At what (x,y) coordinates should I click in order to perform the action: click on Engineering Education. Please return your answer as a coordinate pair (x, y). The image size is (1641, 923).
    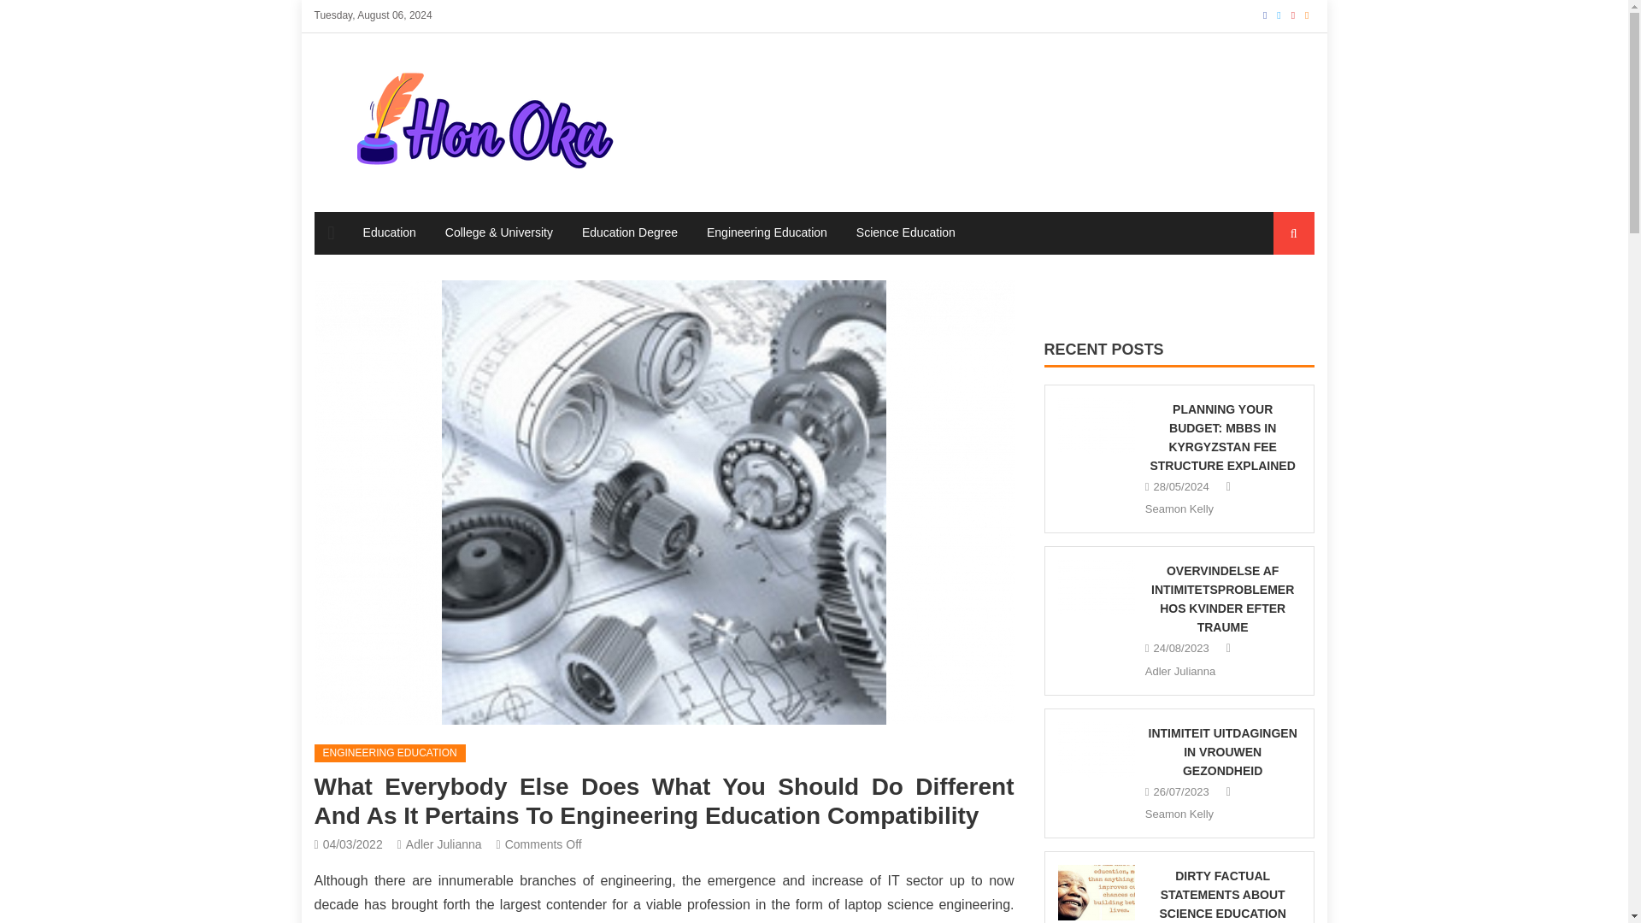
    Looking at the image, I should click on (768, 232).